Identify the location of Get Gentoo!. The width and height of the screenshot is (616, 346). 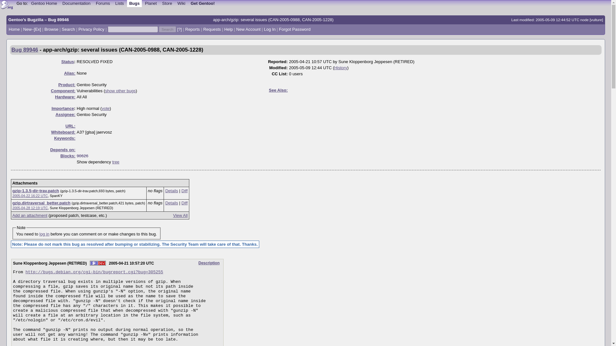
(202, 3).